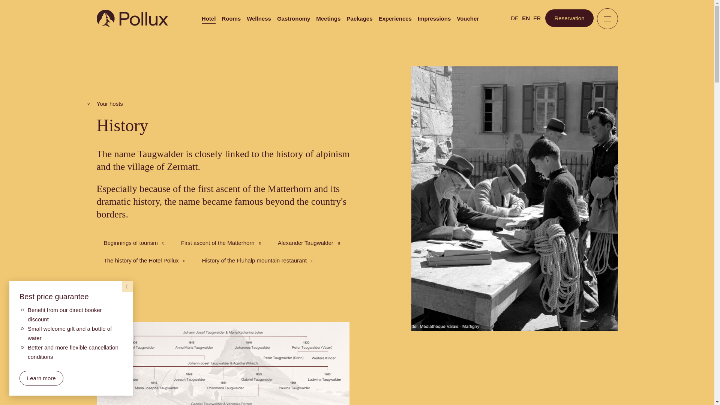 The width and height of the screenshot is (720, 405). I want to click on Deutsch, so click(514, 18).